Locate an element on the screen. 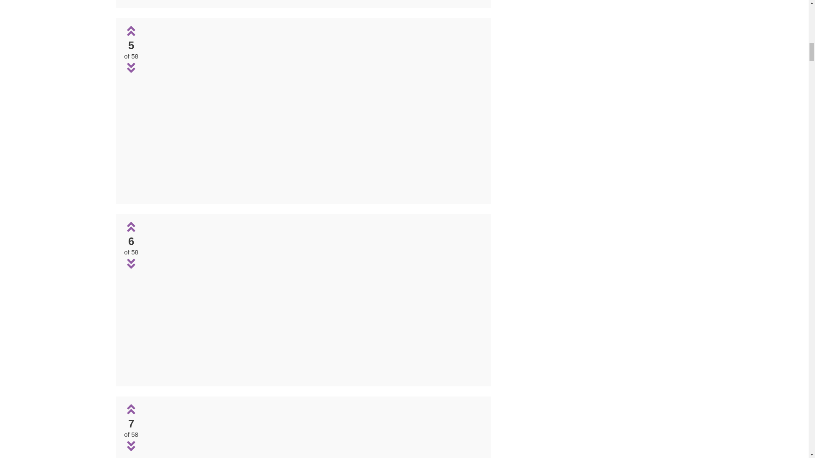 This screenshot has width=815, height=458. Cool Ideas For Cat Themed Room Design is located at coordinates (313, 192).